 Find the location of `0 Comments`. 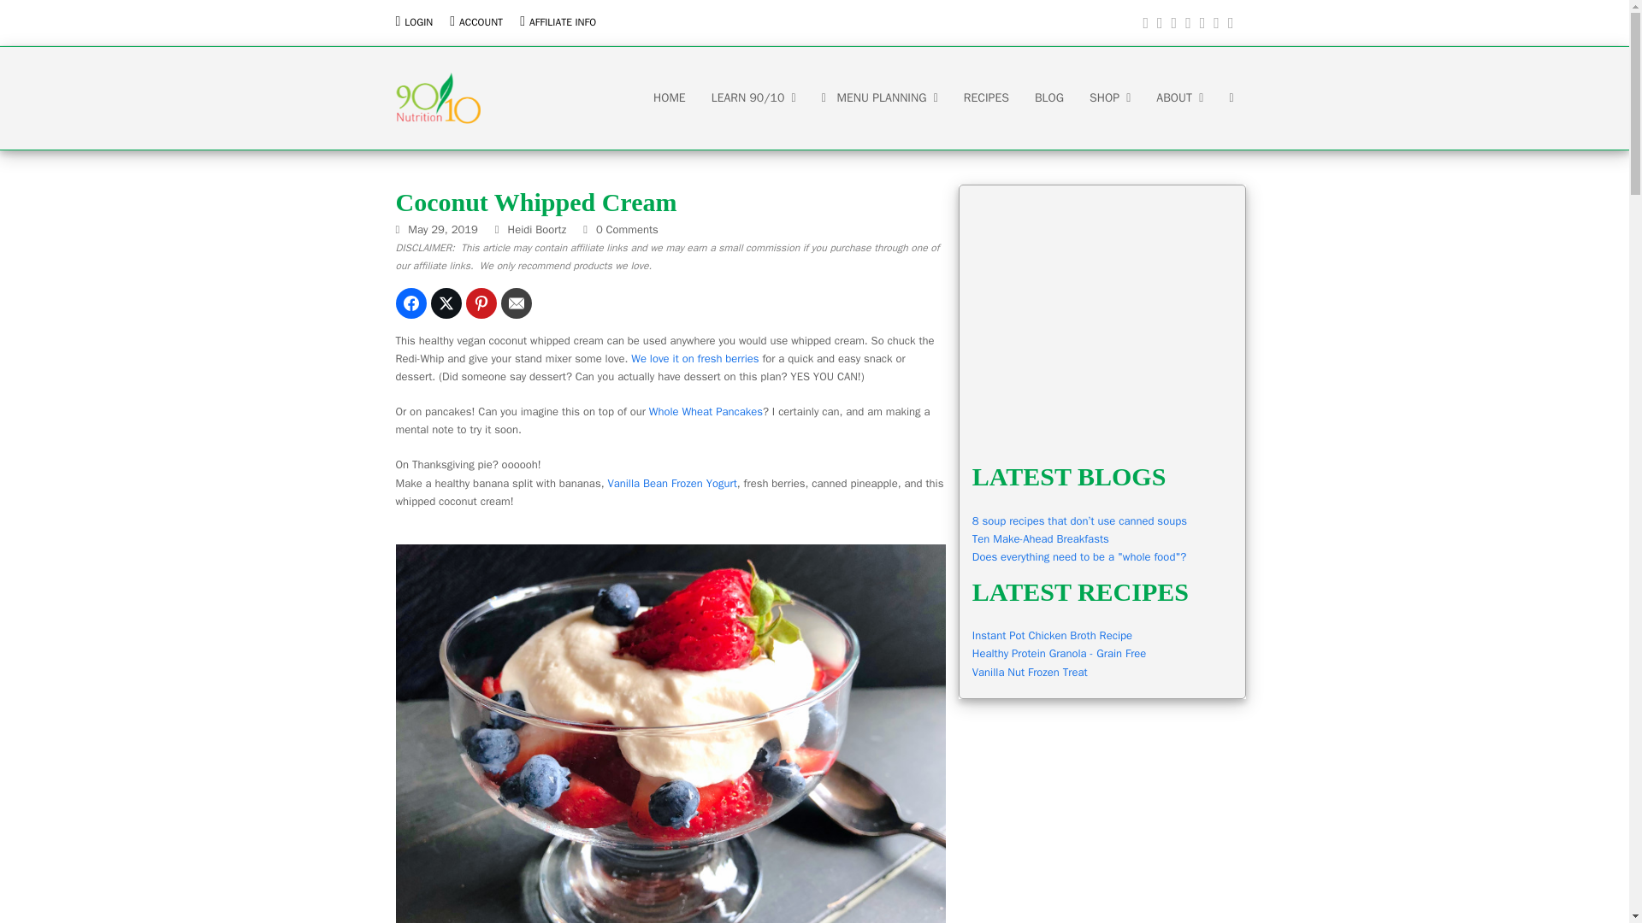

0 Comments is located at coordinates (620, 229).